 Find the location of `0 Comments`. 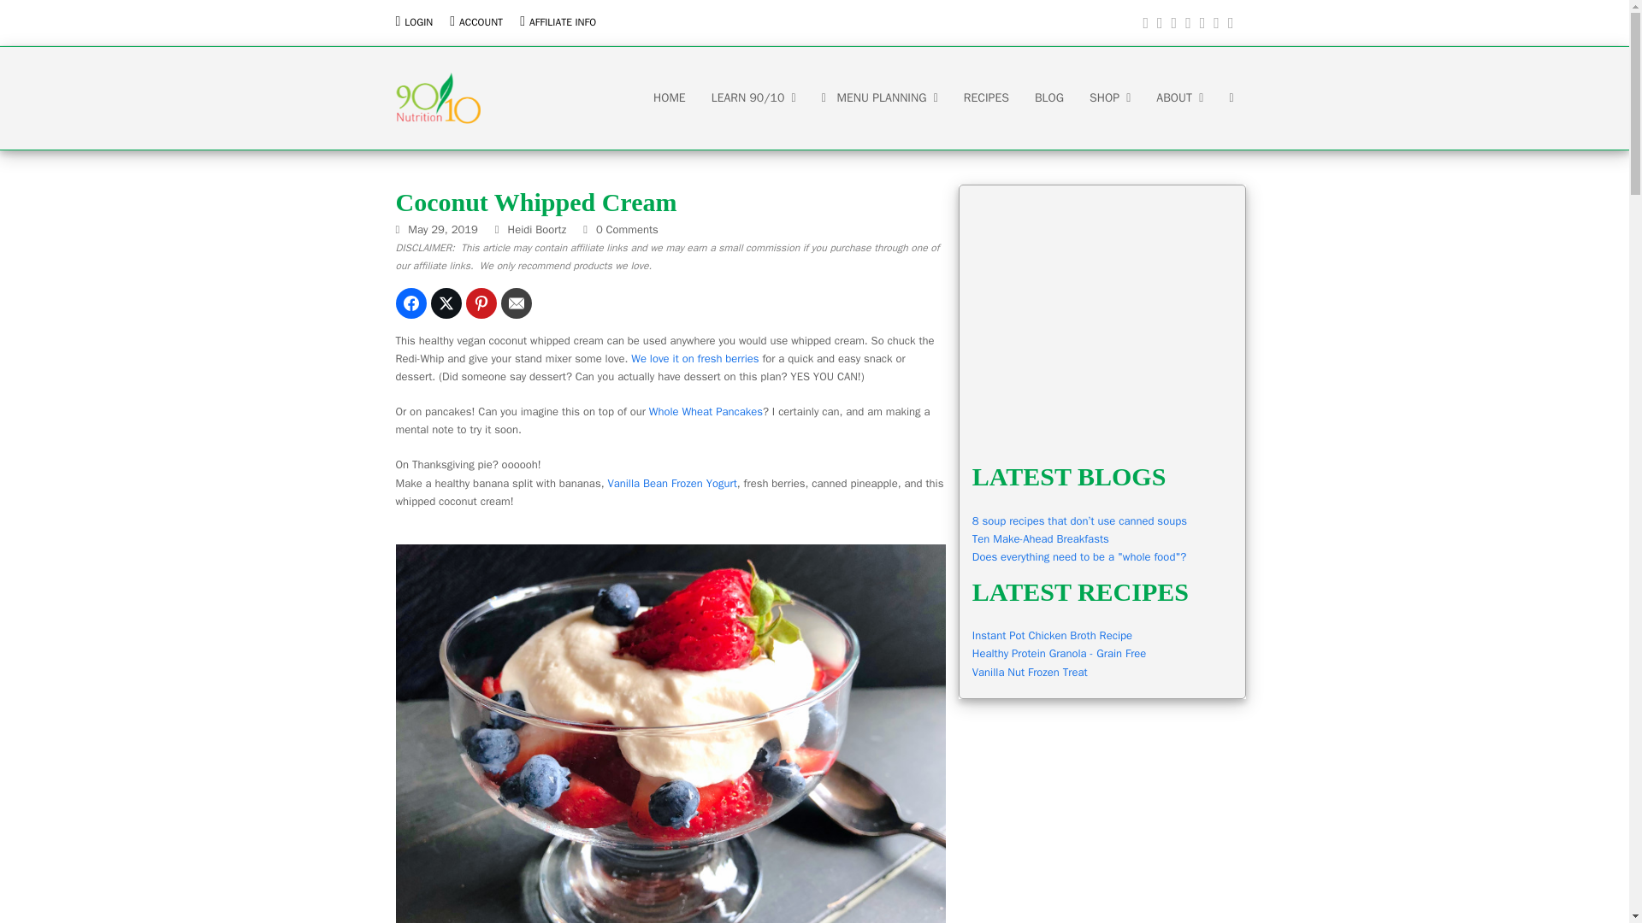

0 Comments is located at coordinates (620, 229).